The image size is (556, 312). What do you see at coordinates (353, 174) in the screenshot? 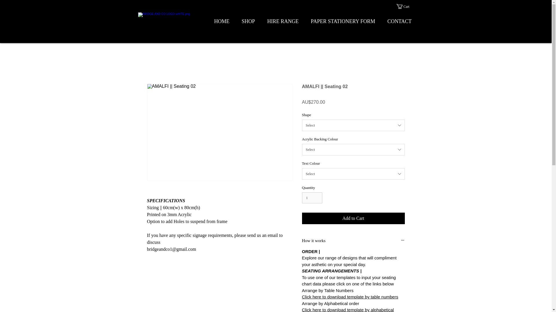
I see `Select` at bounding box center [353, 174].